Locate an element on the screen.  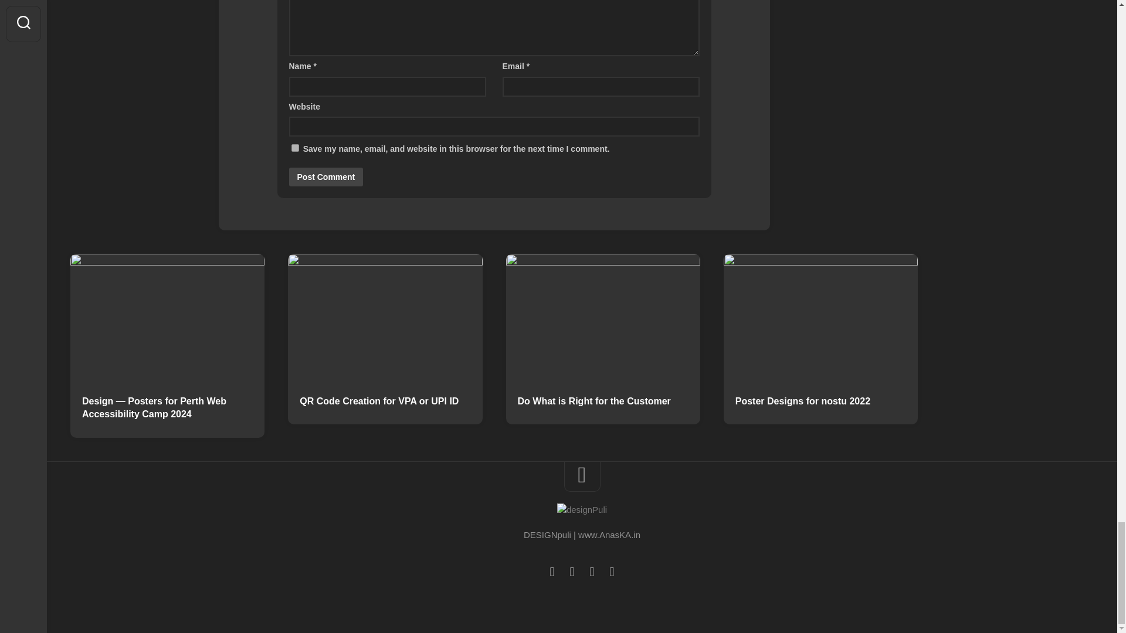
Instagram is located at coordinates (612, 572).